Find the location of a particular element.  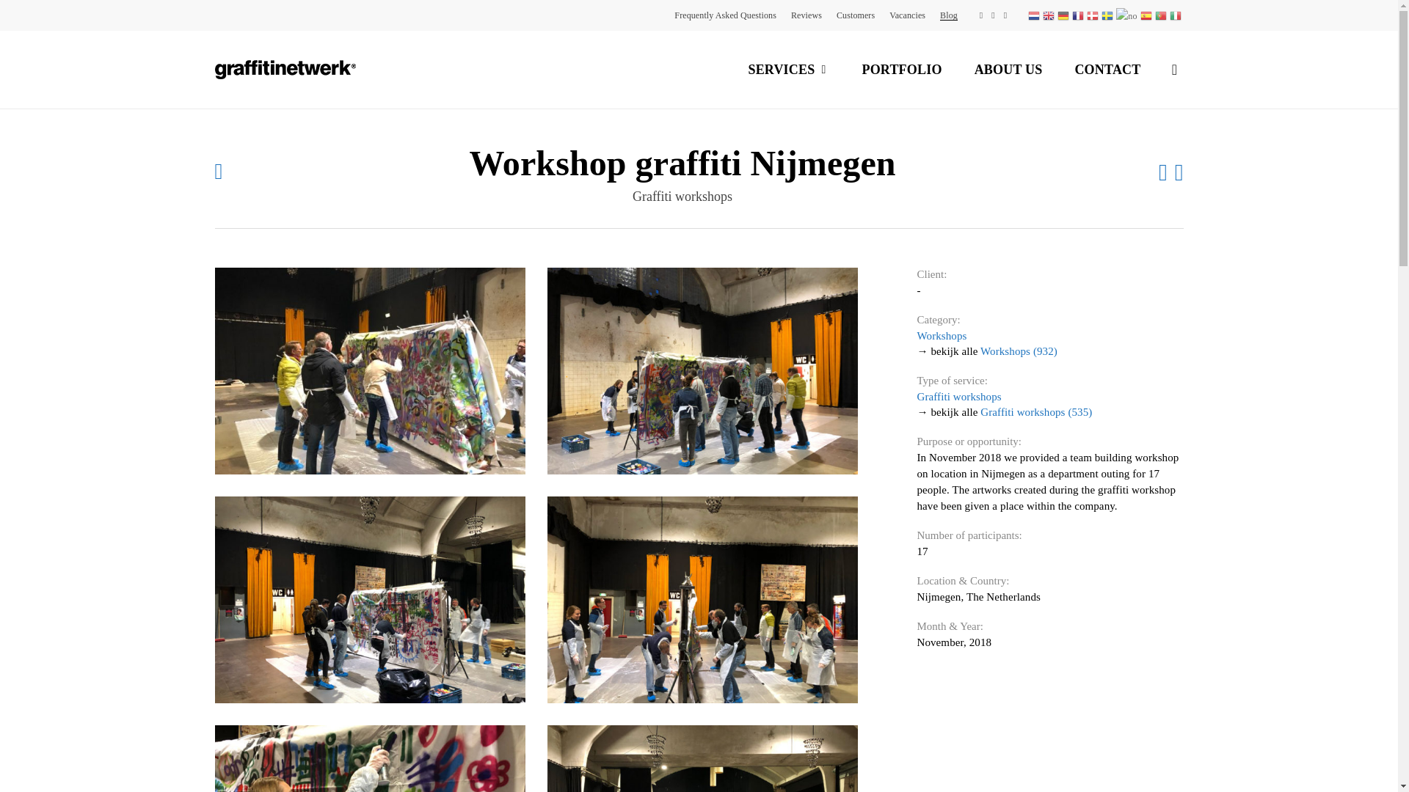

Frequently Asked Questions is located at coordinates (725, 15).